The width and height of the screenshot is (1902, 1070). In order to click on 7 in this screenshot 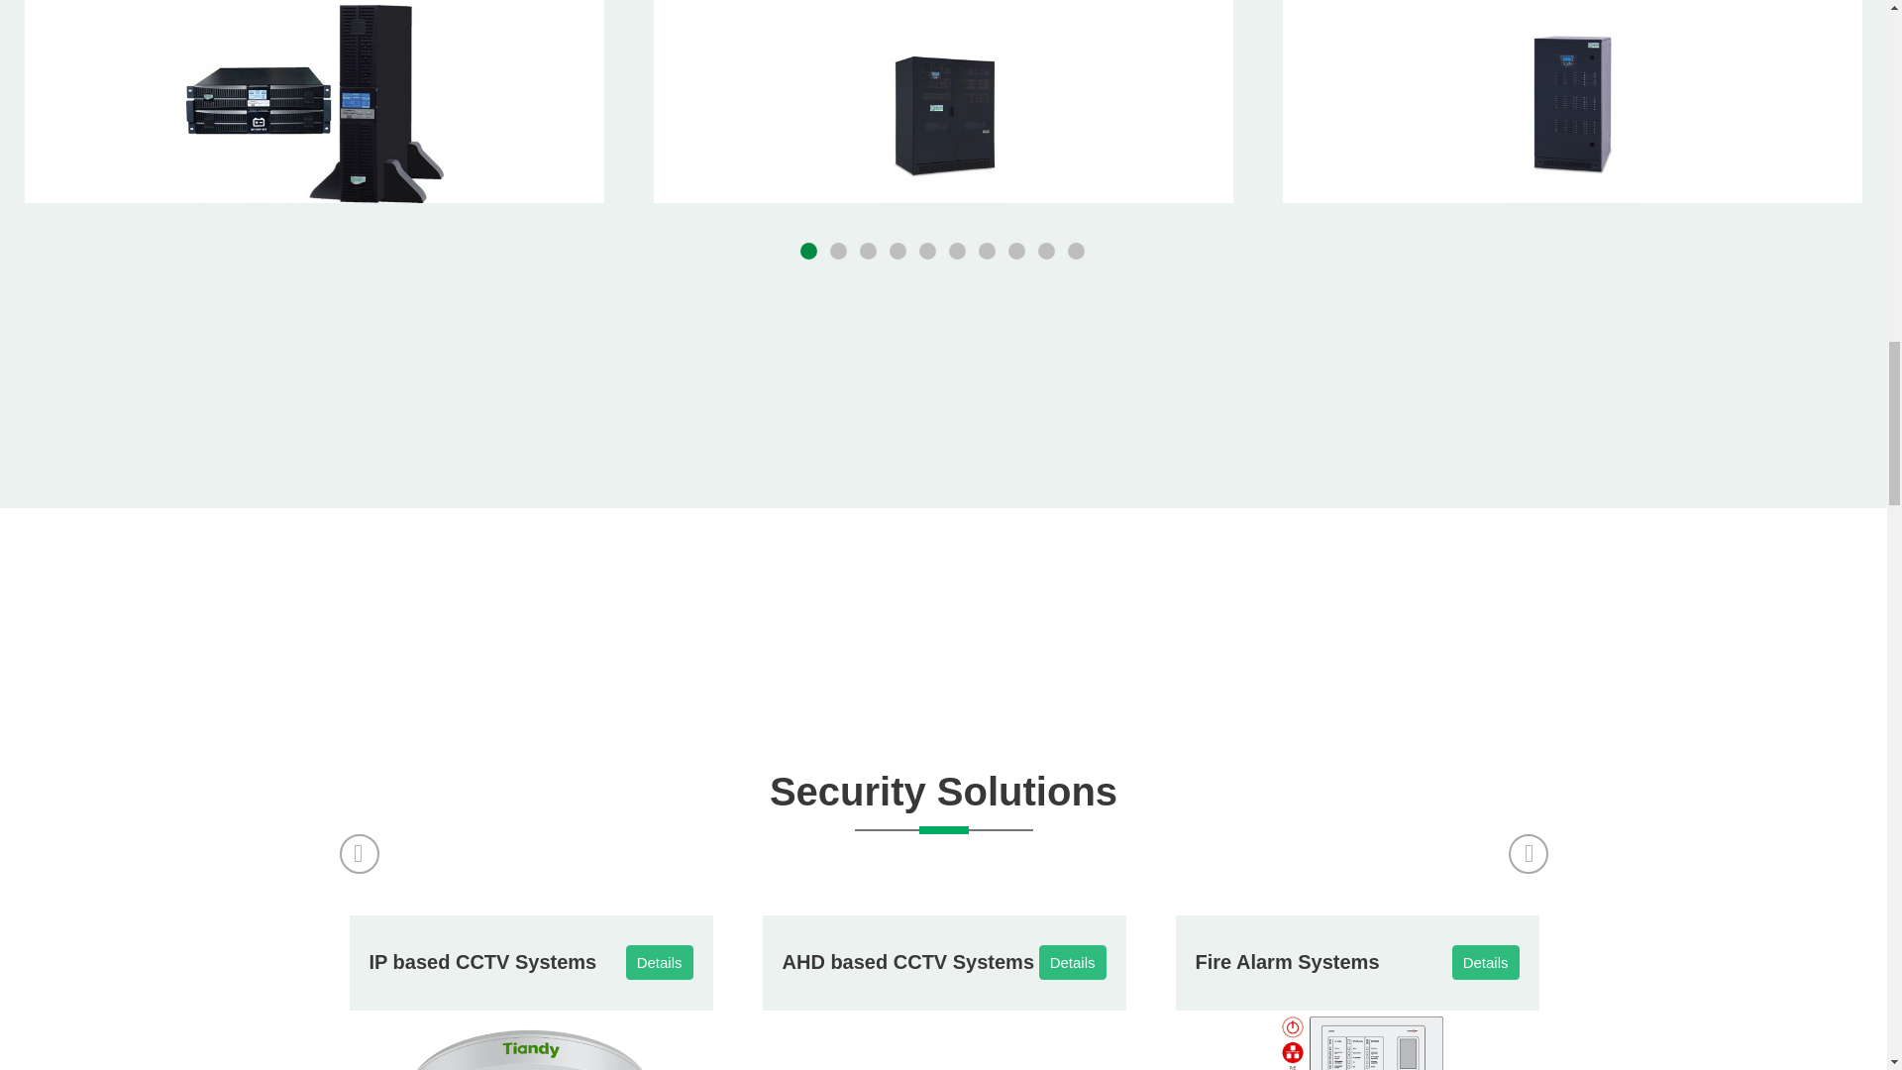, I will do `click(989, 252)`.